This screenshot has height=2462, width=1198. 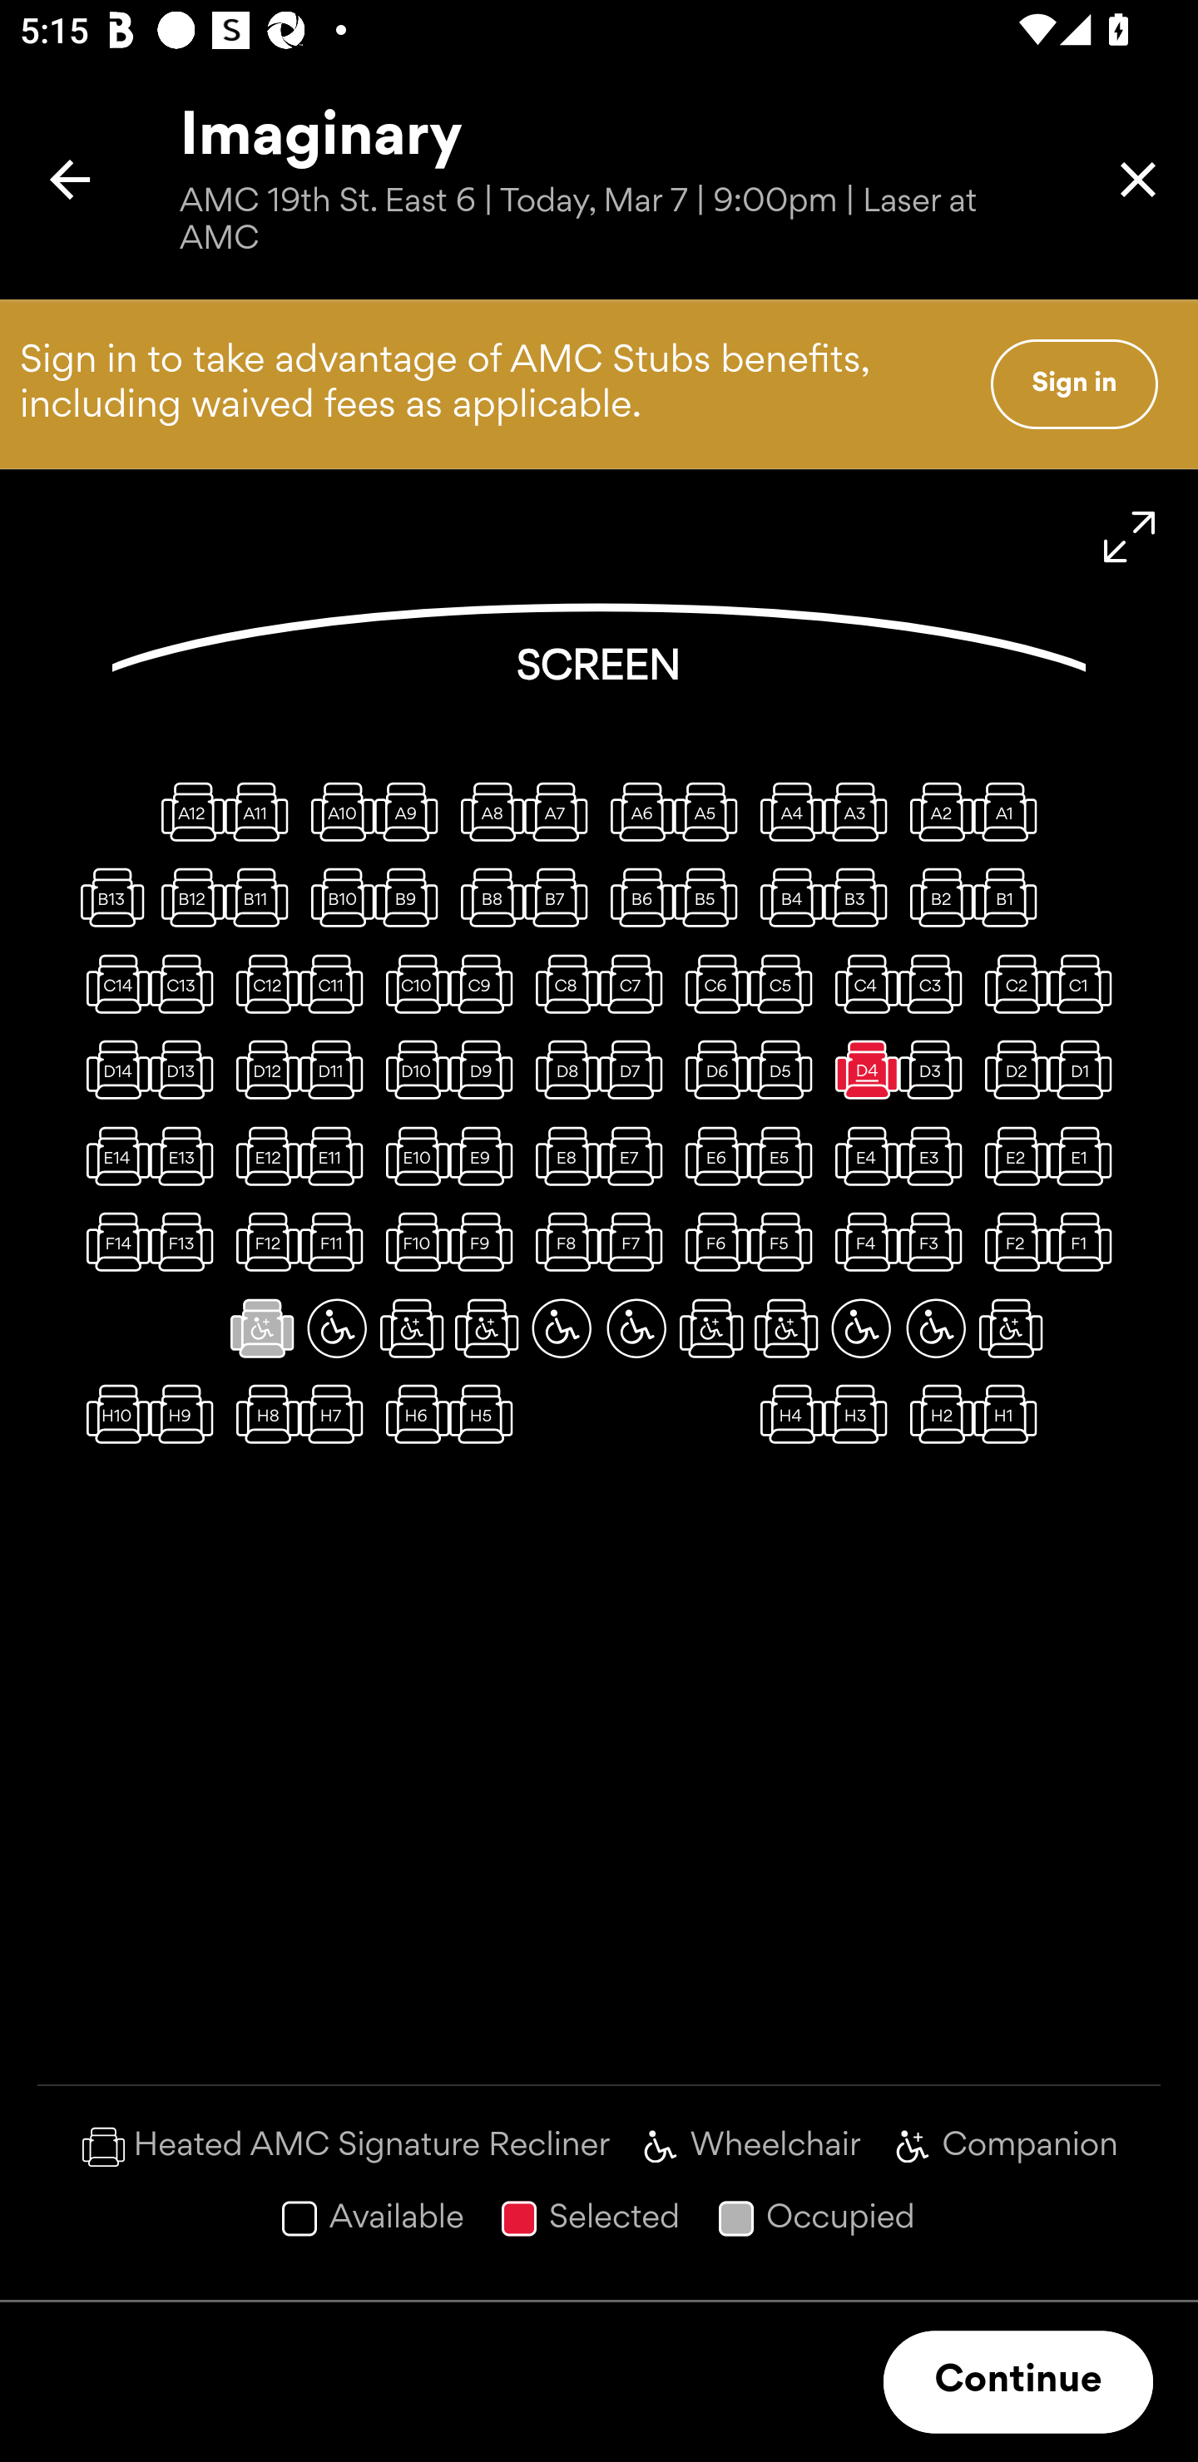 I want to click on C13, Regular seat, available, so click(x=187, y=983).